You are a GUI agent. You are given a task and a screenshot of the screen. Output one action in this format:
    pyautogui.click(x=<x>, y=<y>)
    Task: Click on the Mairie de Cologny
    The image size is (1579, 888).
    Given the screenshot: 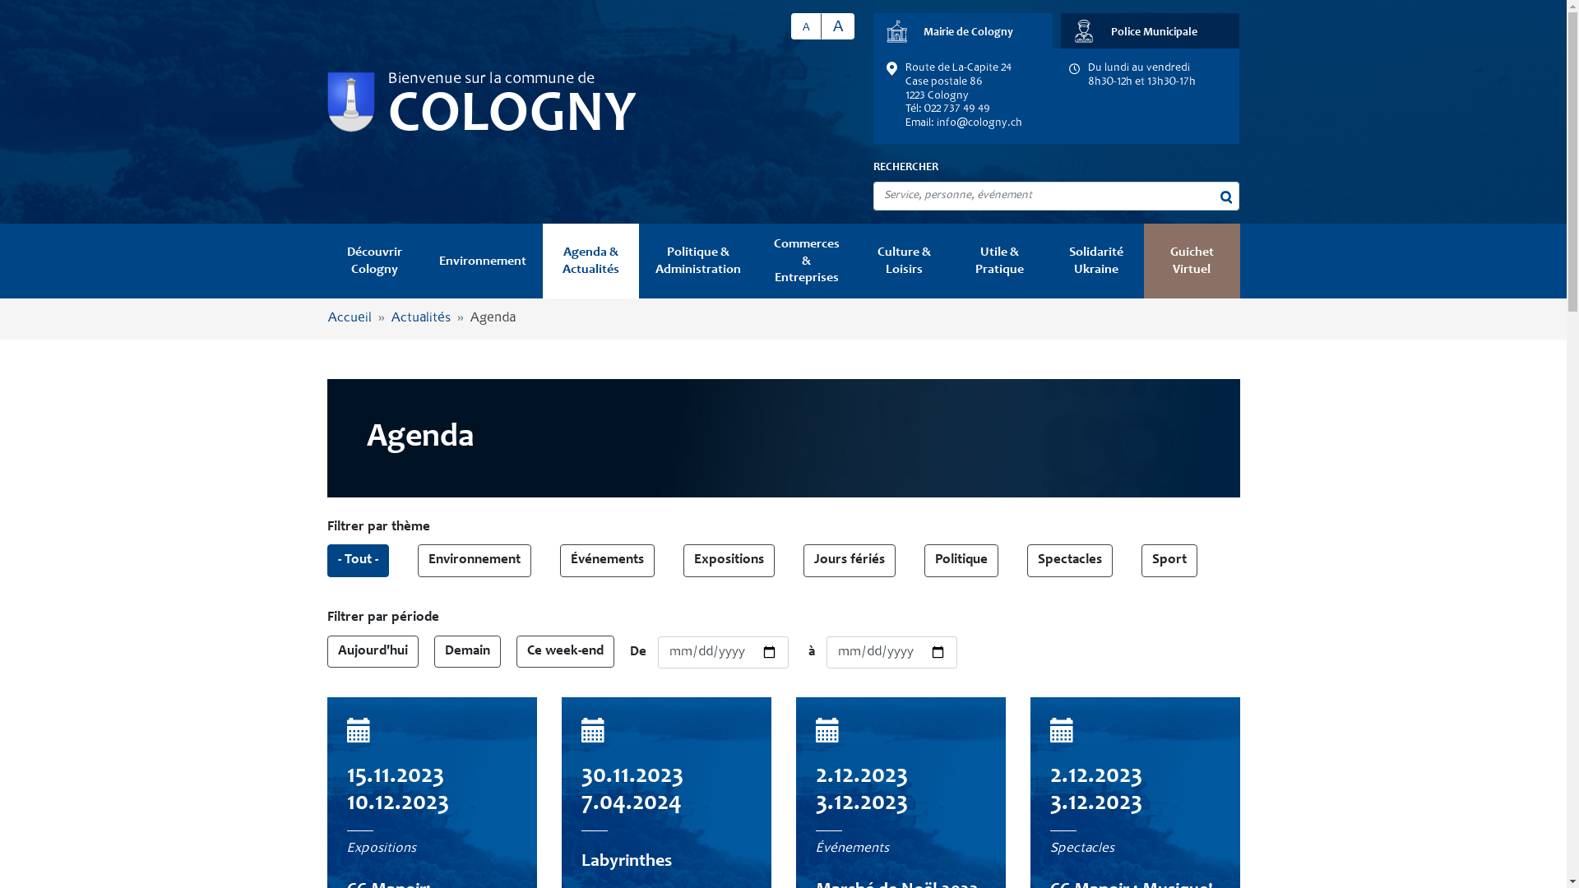 What is the action you would take?
    pyautogui.click(x=963, y=31)
    